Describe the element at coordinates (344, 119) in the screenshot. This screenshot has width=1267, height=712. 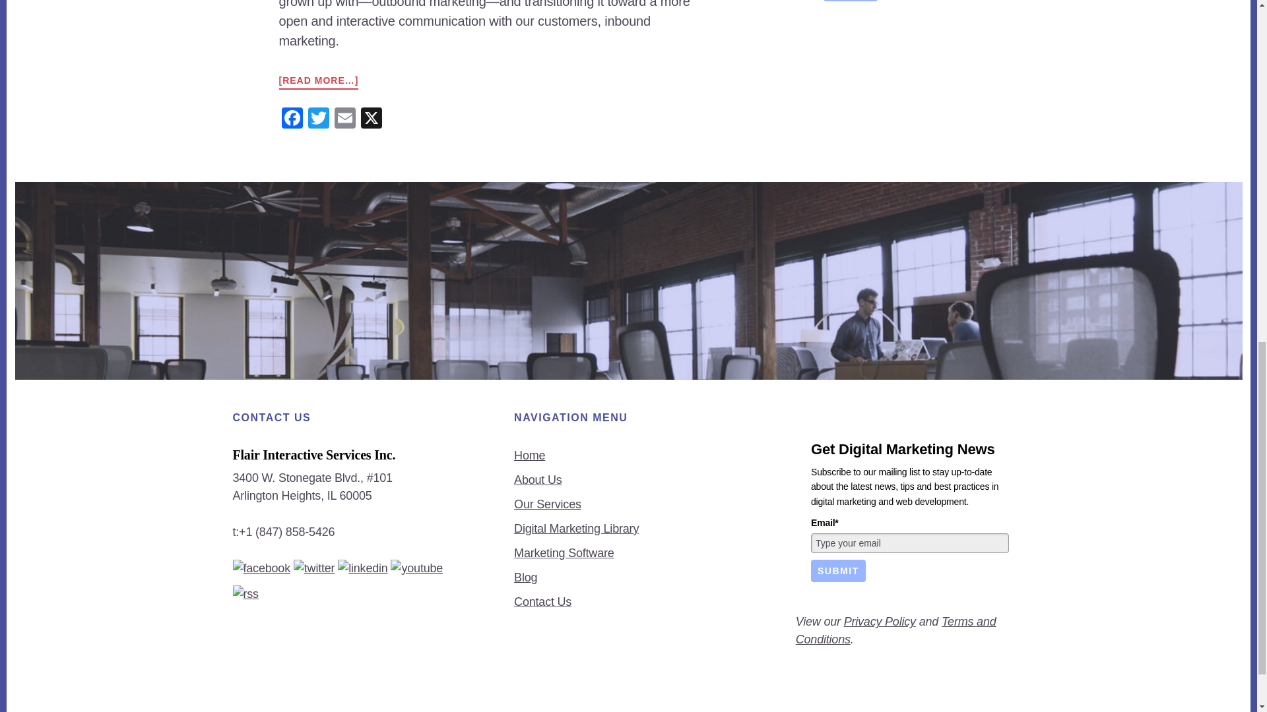
I see `Email` at that location.